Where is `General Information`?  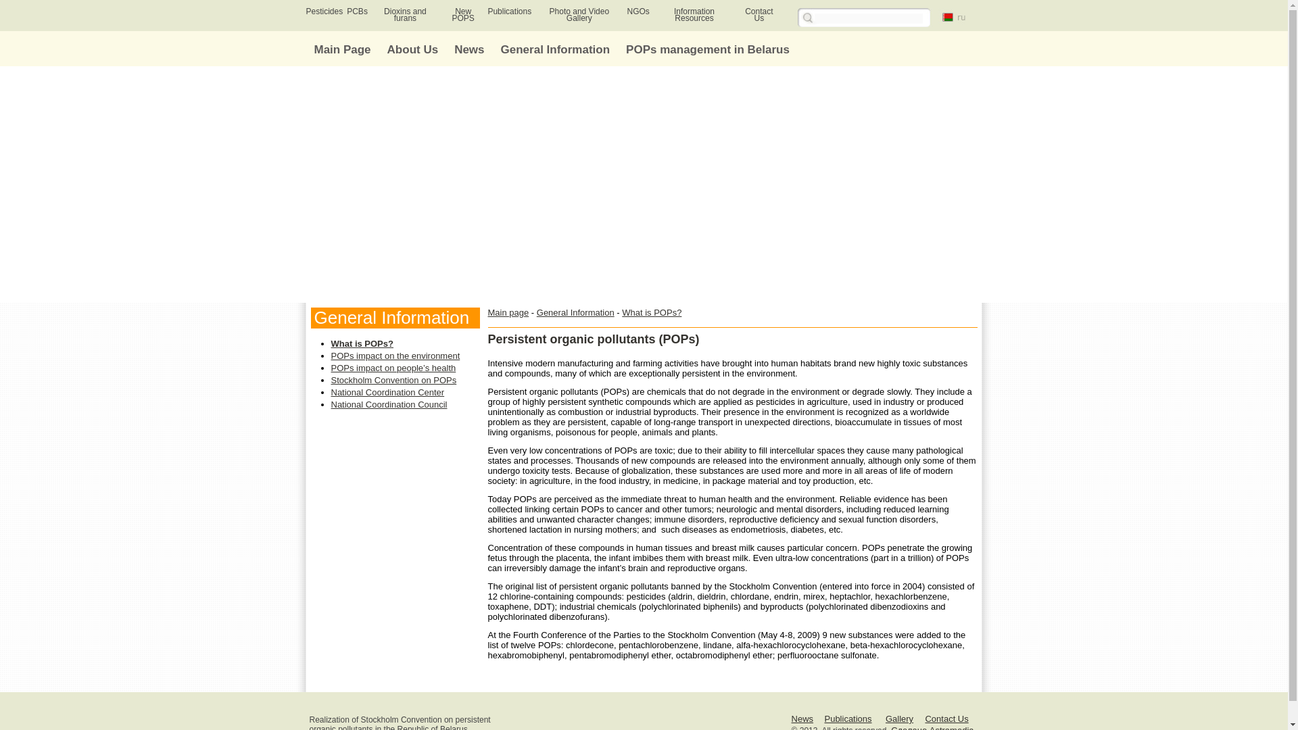 General Information is located at coordinates (556, 49).